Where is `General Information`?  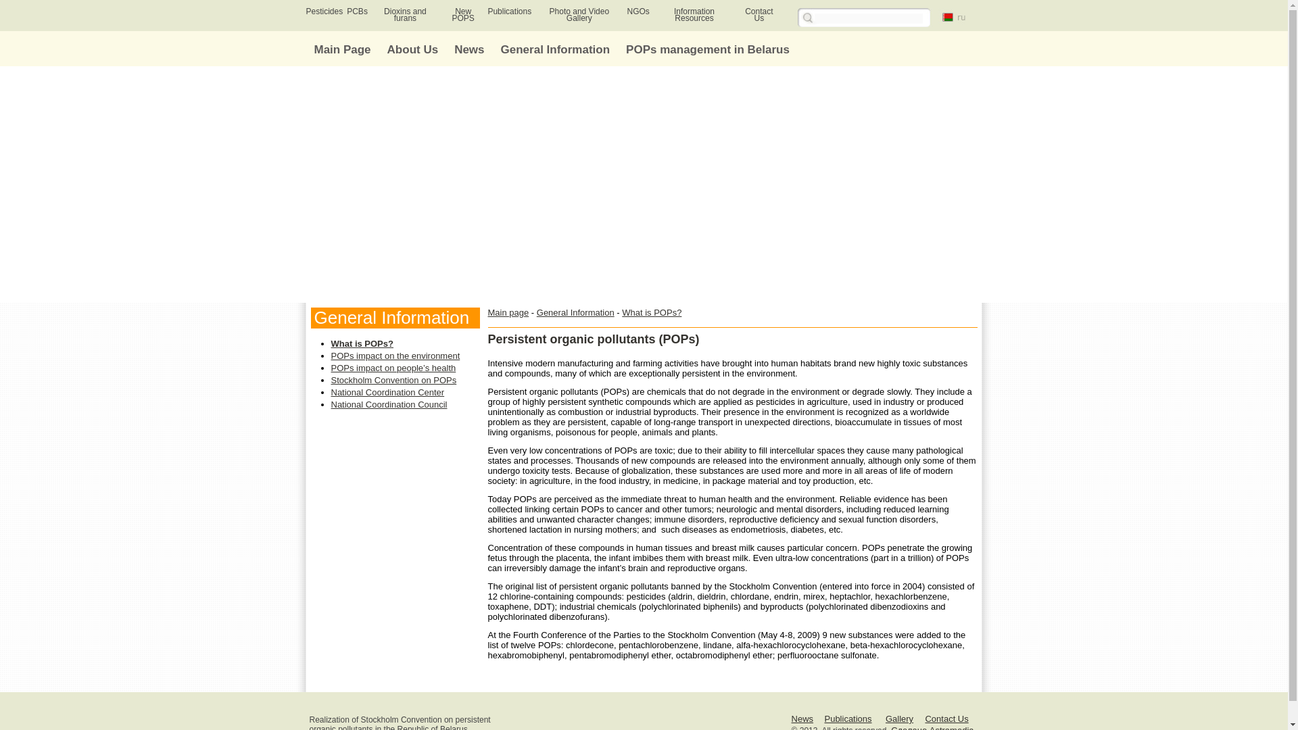 General Information is located at coordinates (556, 49).